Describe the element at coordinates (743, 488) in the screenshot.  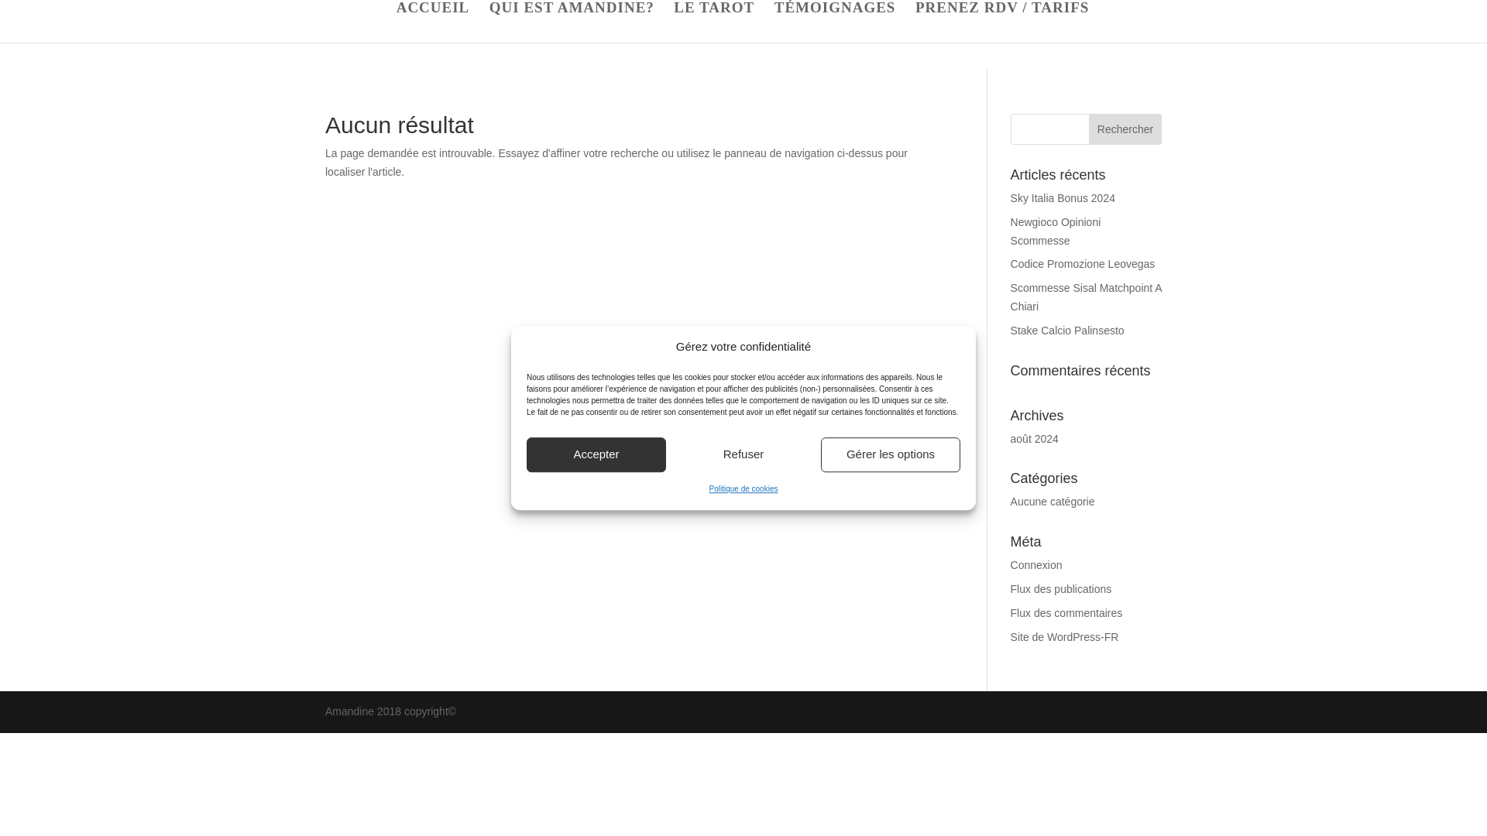
I see `Politique de cookies` at that location.